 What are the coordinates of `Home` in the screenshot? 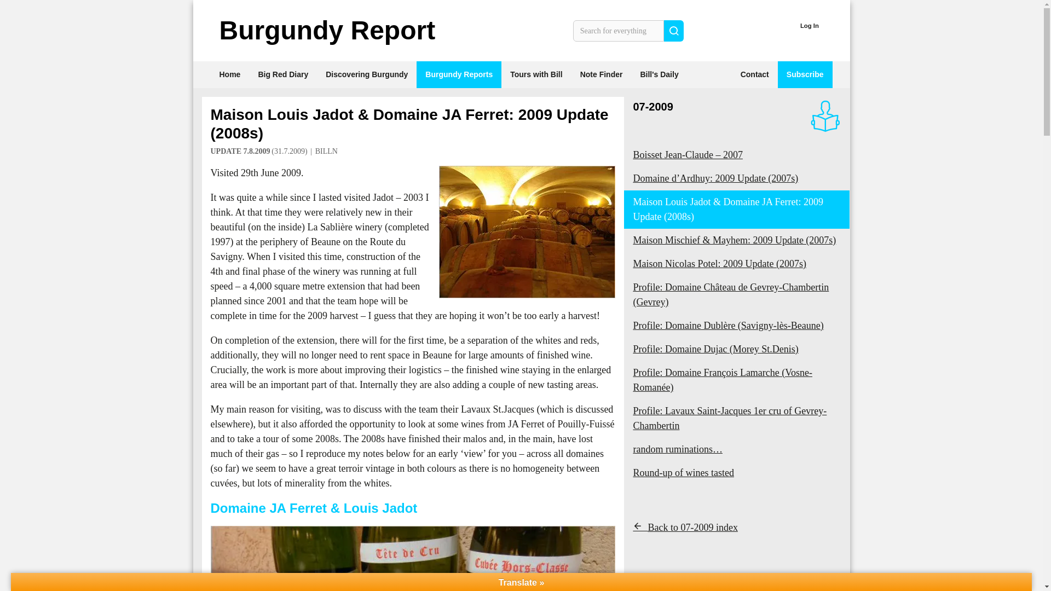 It's located at (230, 74).